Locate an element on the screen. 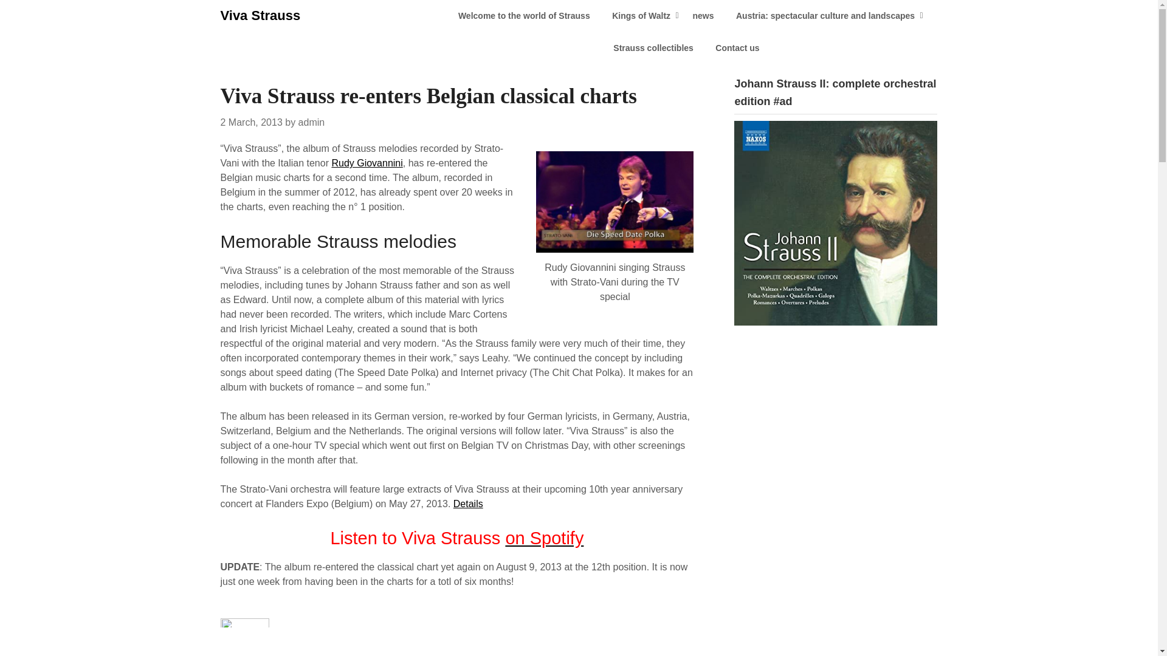  Starto-Vani concert is located at coordinates (468, 504).